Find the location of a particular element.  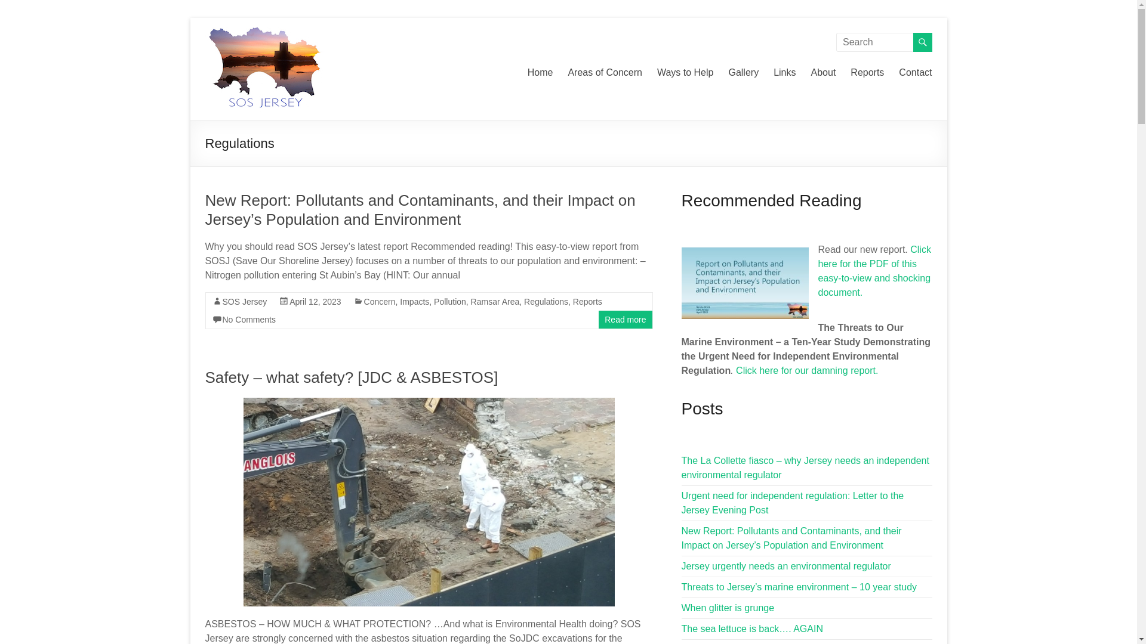

Areas of Concern is located at coordinates (604, 73).